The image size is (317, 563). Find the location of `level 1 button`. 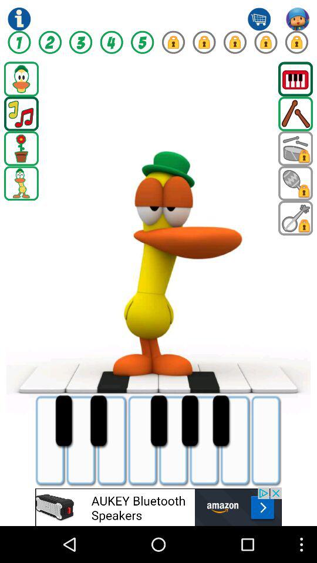

level 1 button is located at coordinates (19, 42).